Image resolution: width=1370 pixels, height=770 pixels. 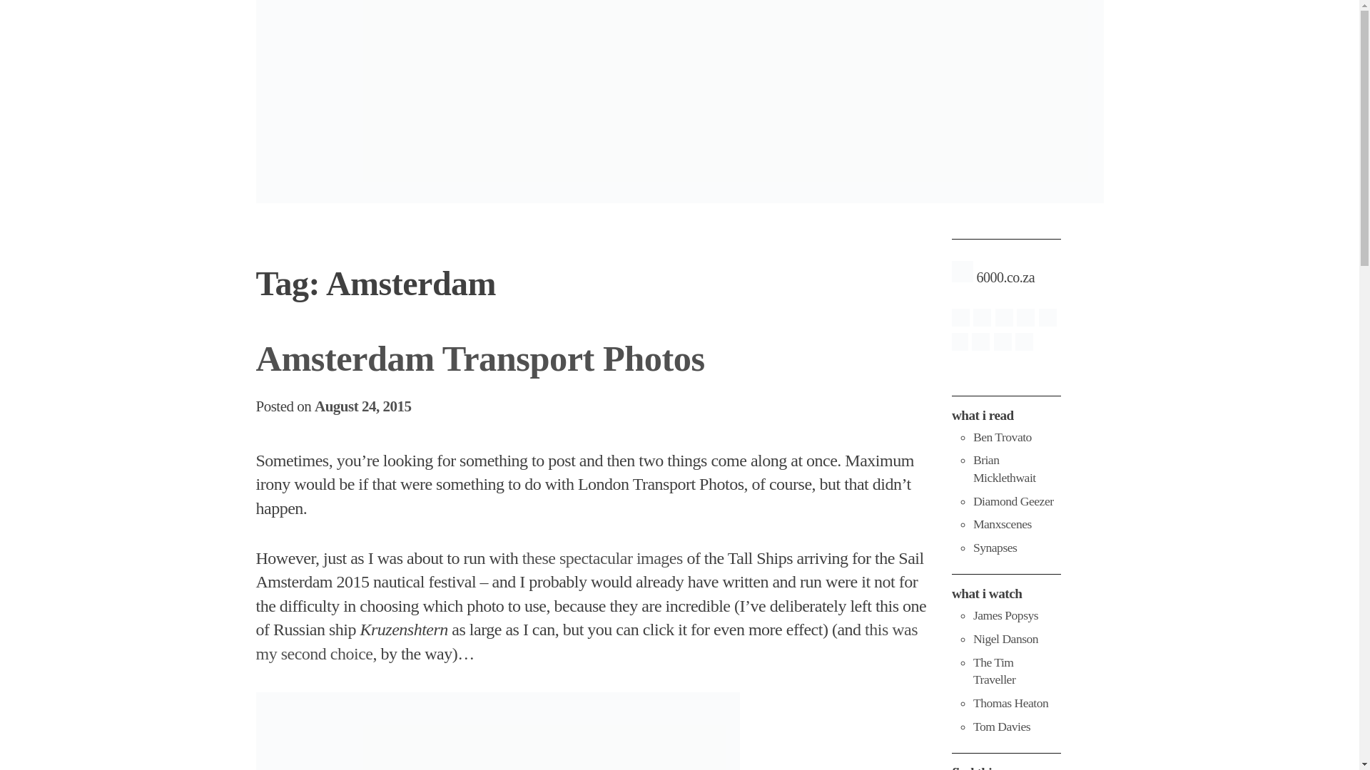 What do you see at coordinates (1013, 500) in the screenshot?
I see `Diamond Geezer` at bounding box center [1013, 500].